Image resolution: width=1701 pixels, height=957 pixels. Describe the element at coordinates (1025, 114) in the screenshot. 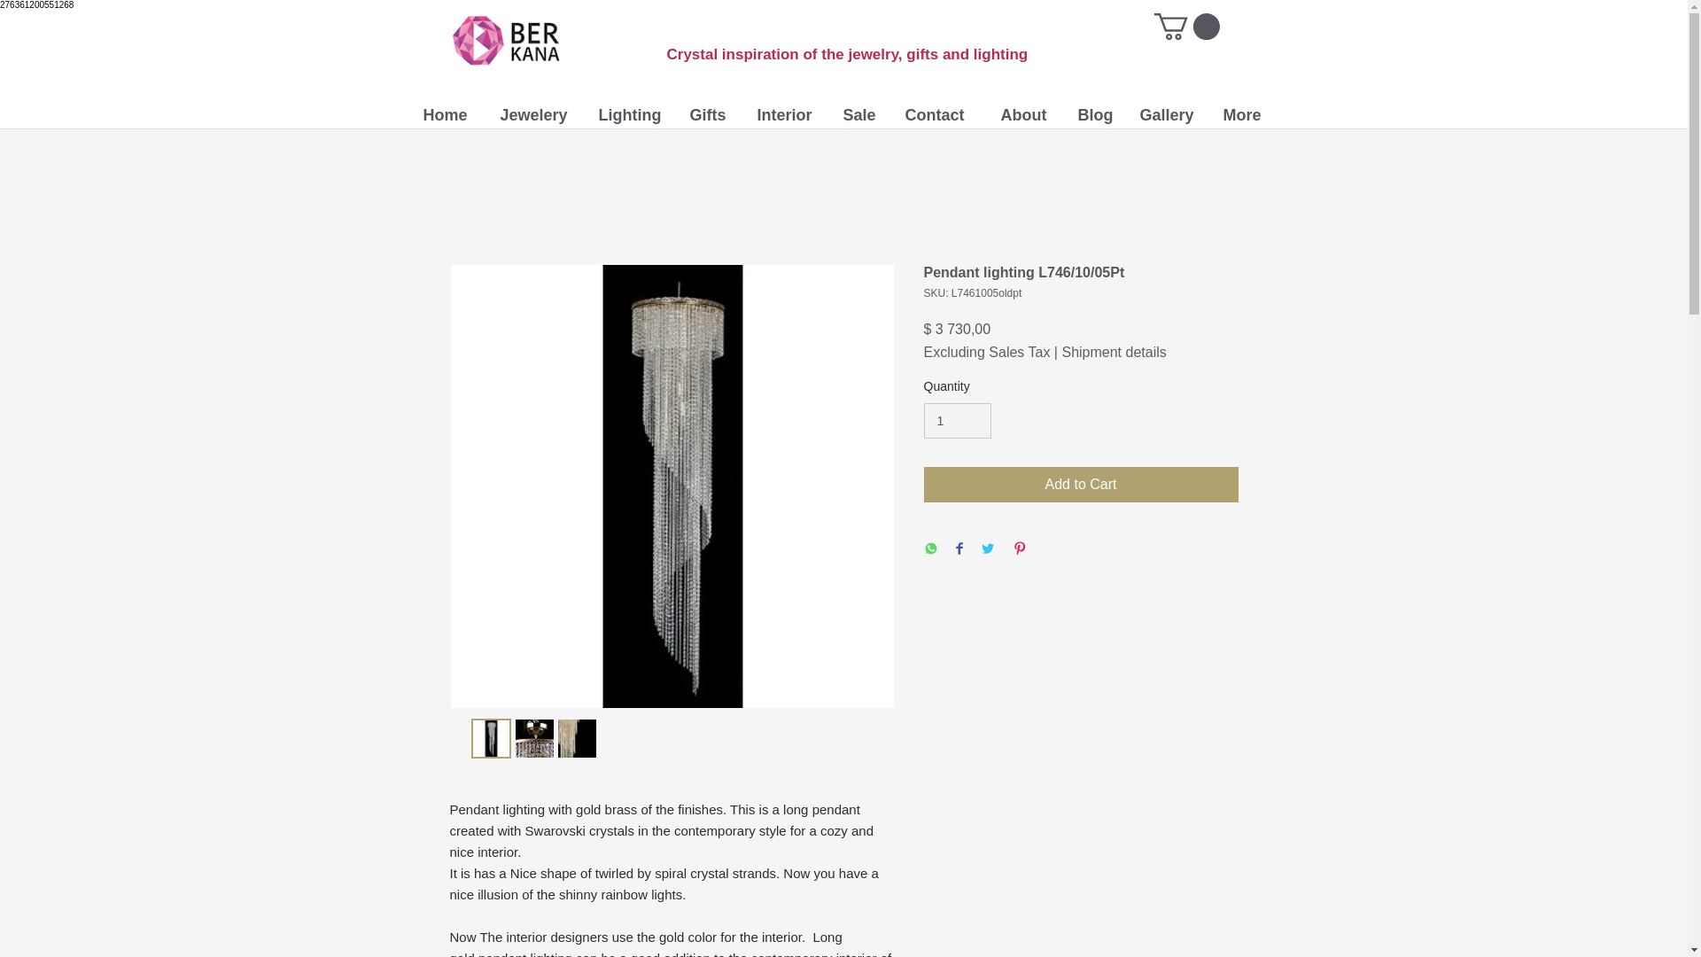

I see `About` at that location.